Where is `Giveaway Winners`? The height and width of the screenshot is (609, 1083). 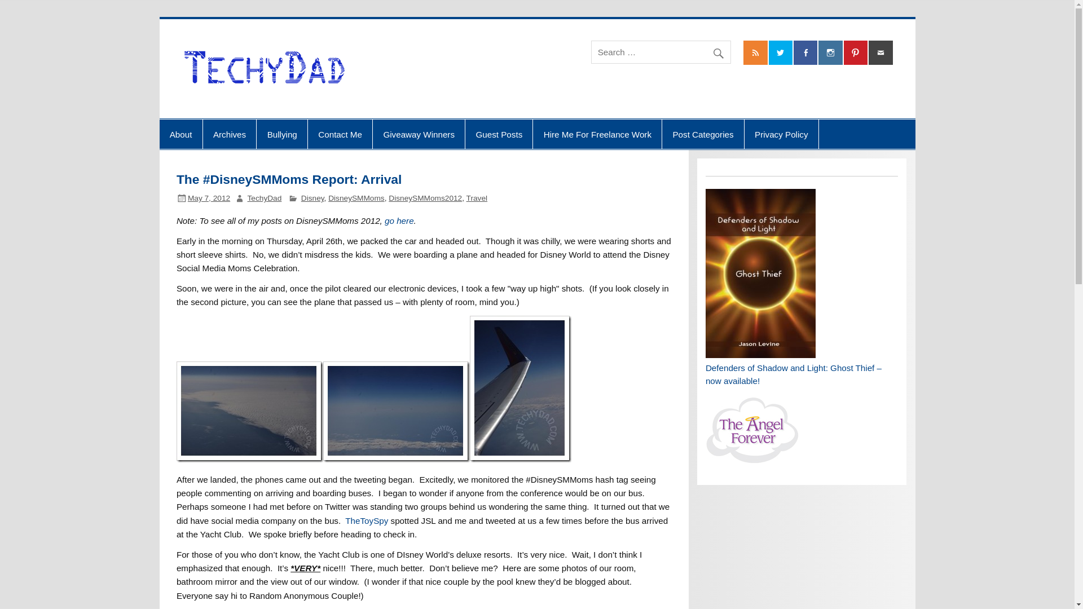
Giveaway Winners is located at coordinates (419, 134).